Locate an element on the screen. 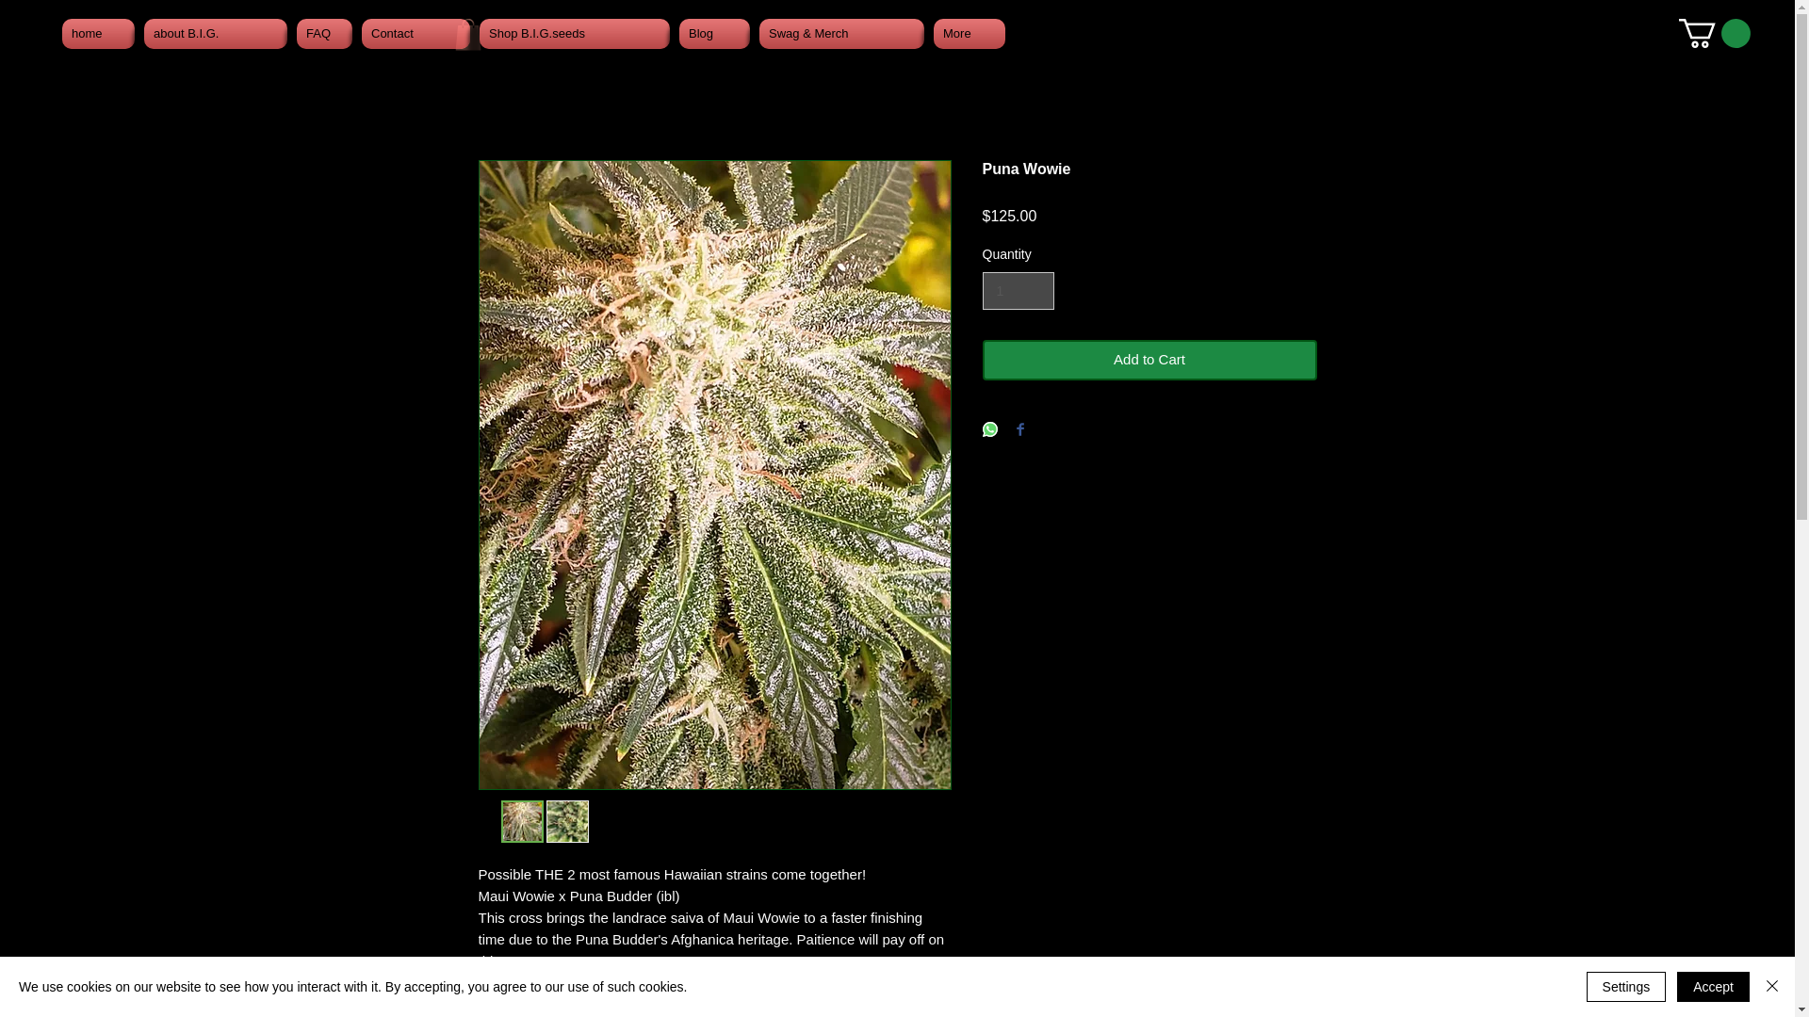 This screenshot has width=1809, height=1017. Settings is located at coordinates (1626, 987).